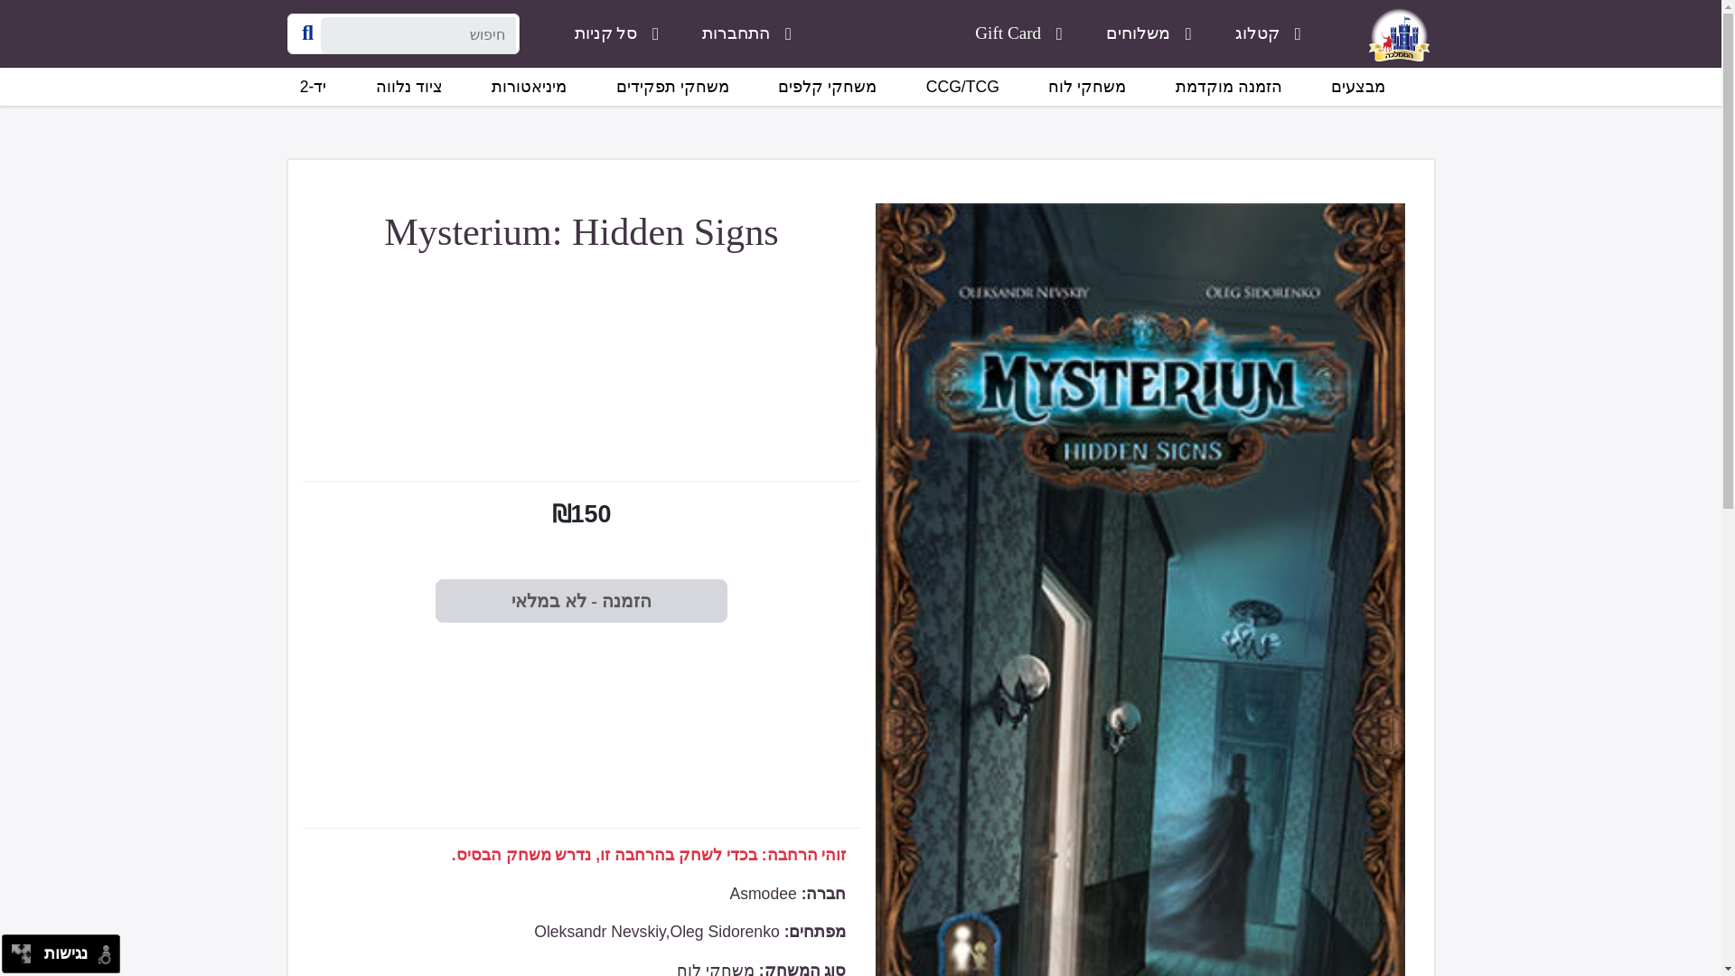 The image size is (1735, 976). What do you see at coordinates (1019, 33) in the screenshot?
I see `Gift Card` at bounding box center [1019, 33].